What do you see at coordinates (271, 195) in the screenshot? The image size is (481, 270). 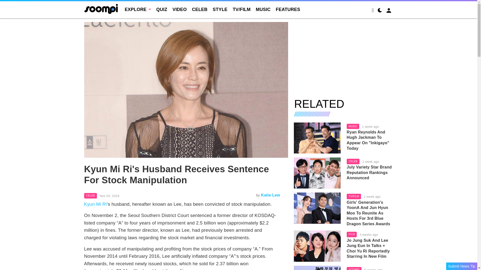 I see `Articles by Katie Lew` at bounding box center [271, 195].